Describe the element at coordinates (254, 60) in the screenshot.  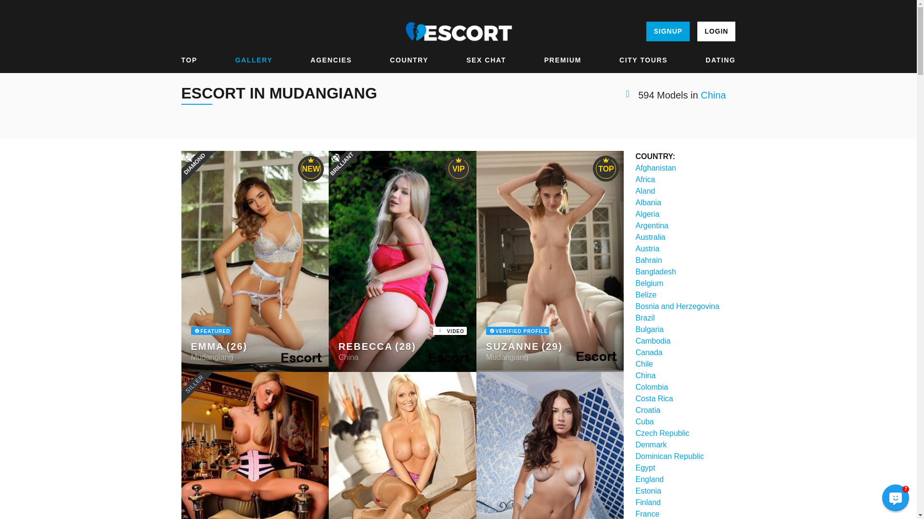
I see `GALLERY` at that location.